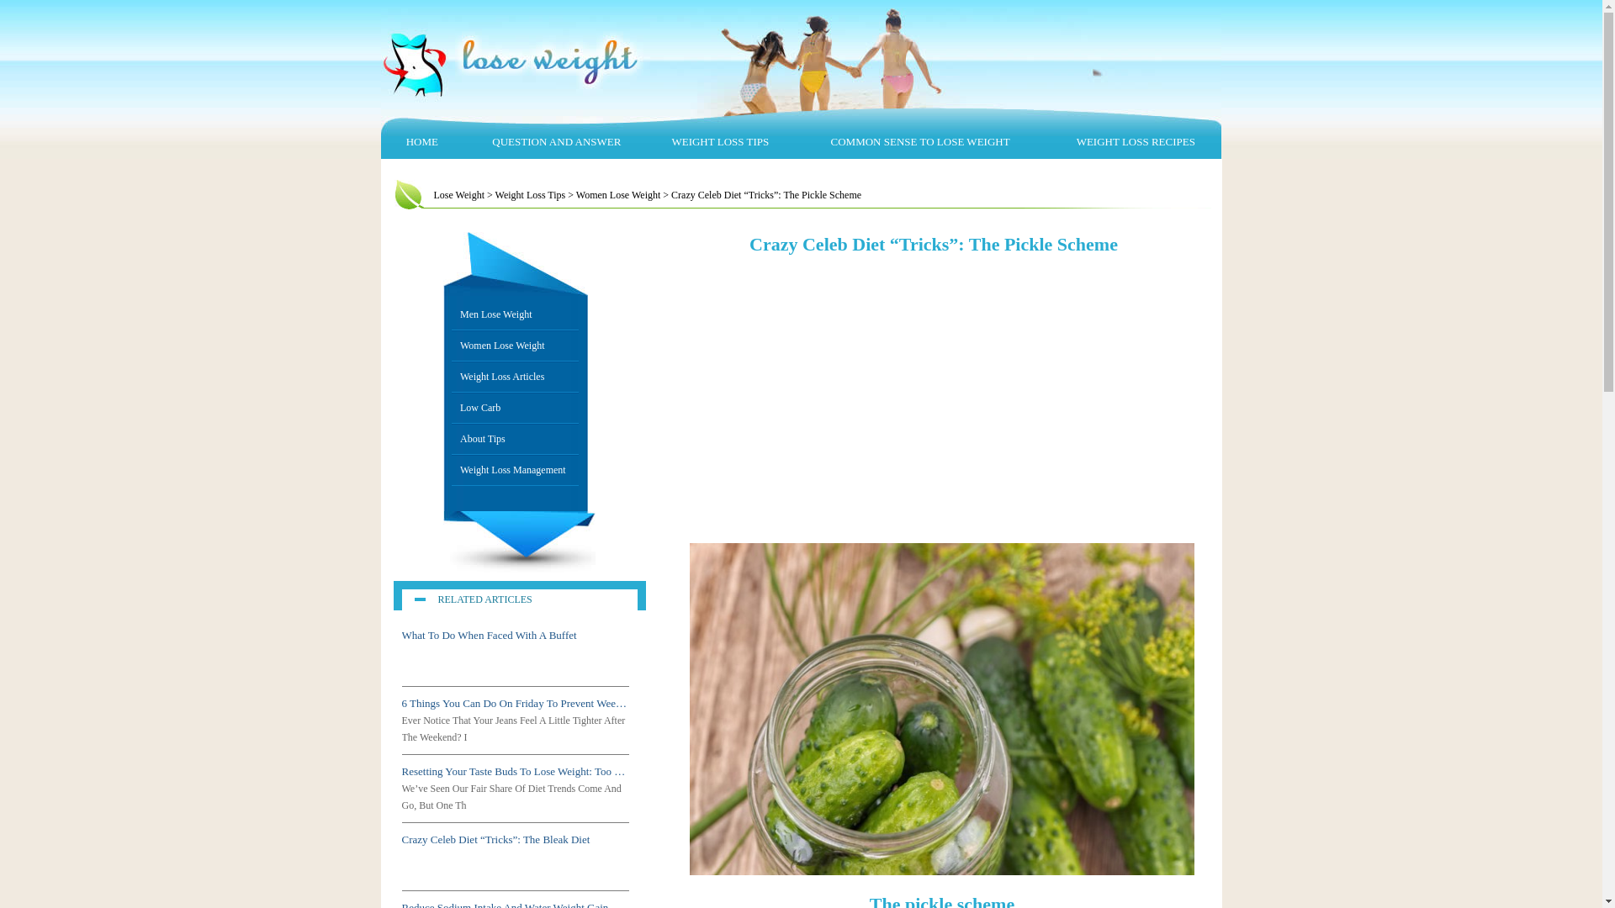 The width and height of the screenshot is (1615, 908). I want to click on What To Do When Faced With A Buffet, so click(516, 636).